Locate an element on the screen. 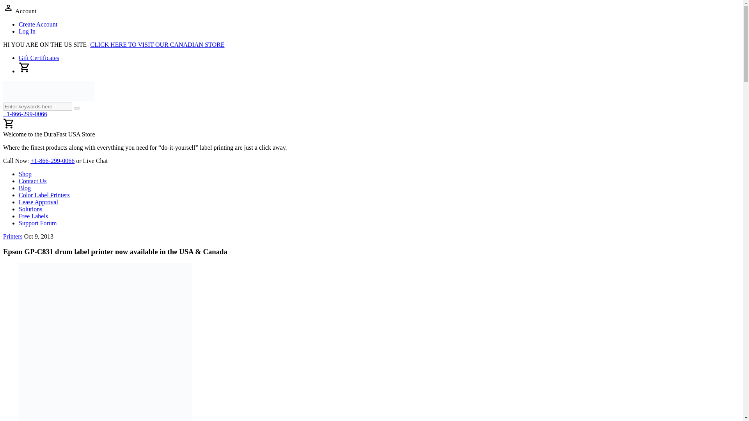  Printers is located at coordinates (12, 236).